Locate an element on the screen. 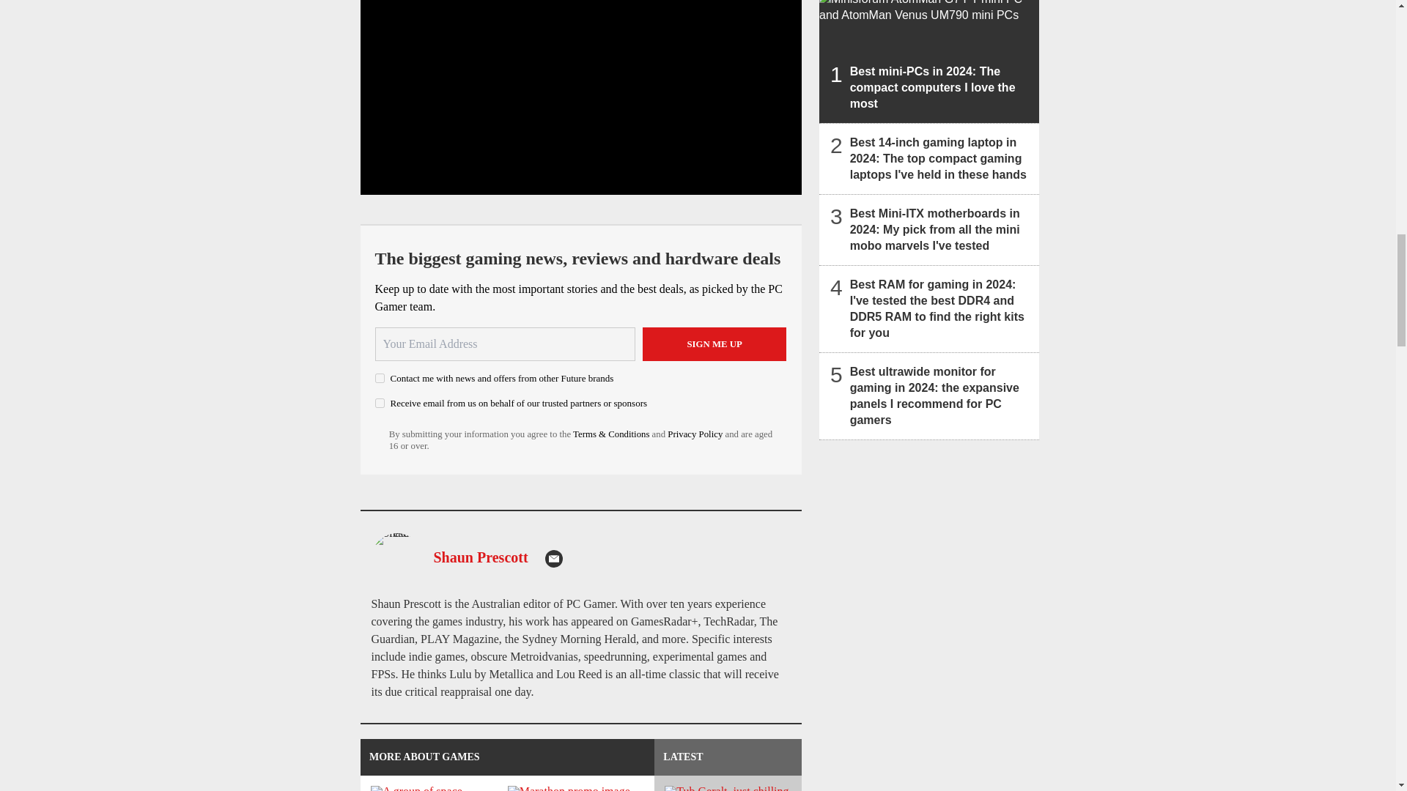 This screenshot has height=791, width=1407. on is located at coordinates (380, 378).